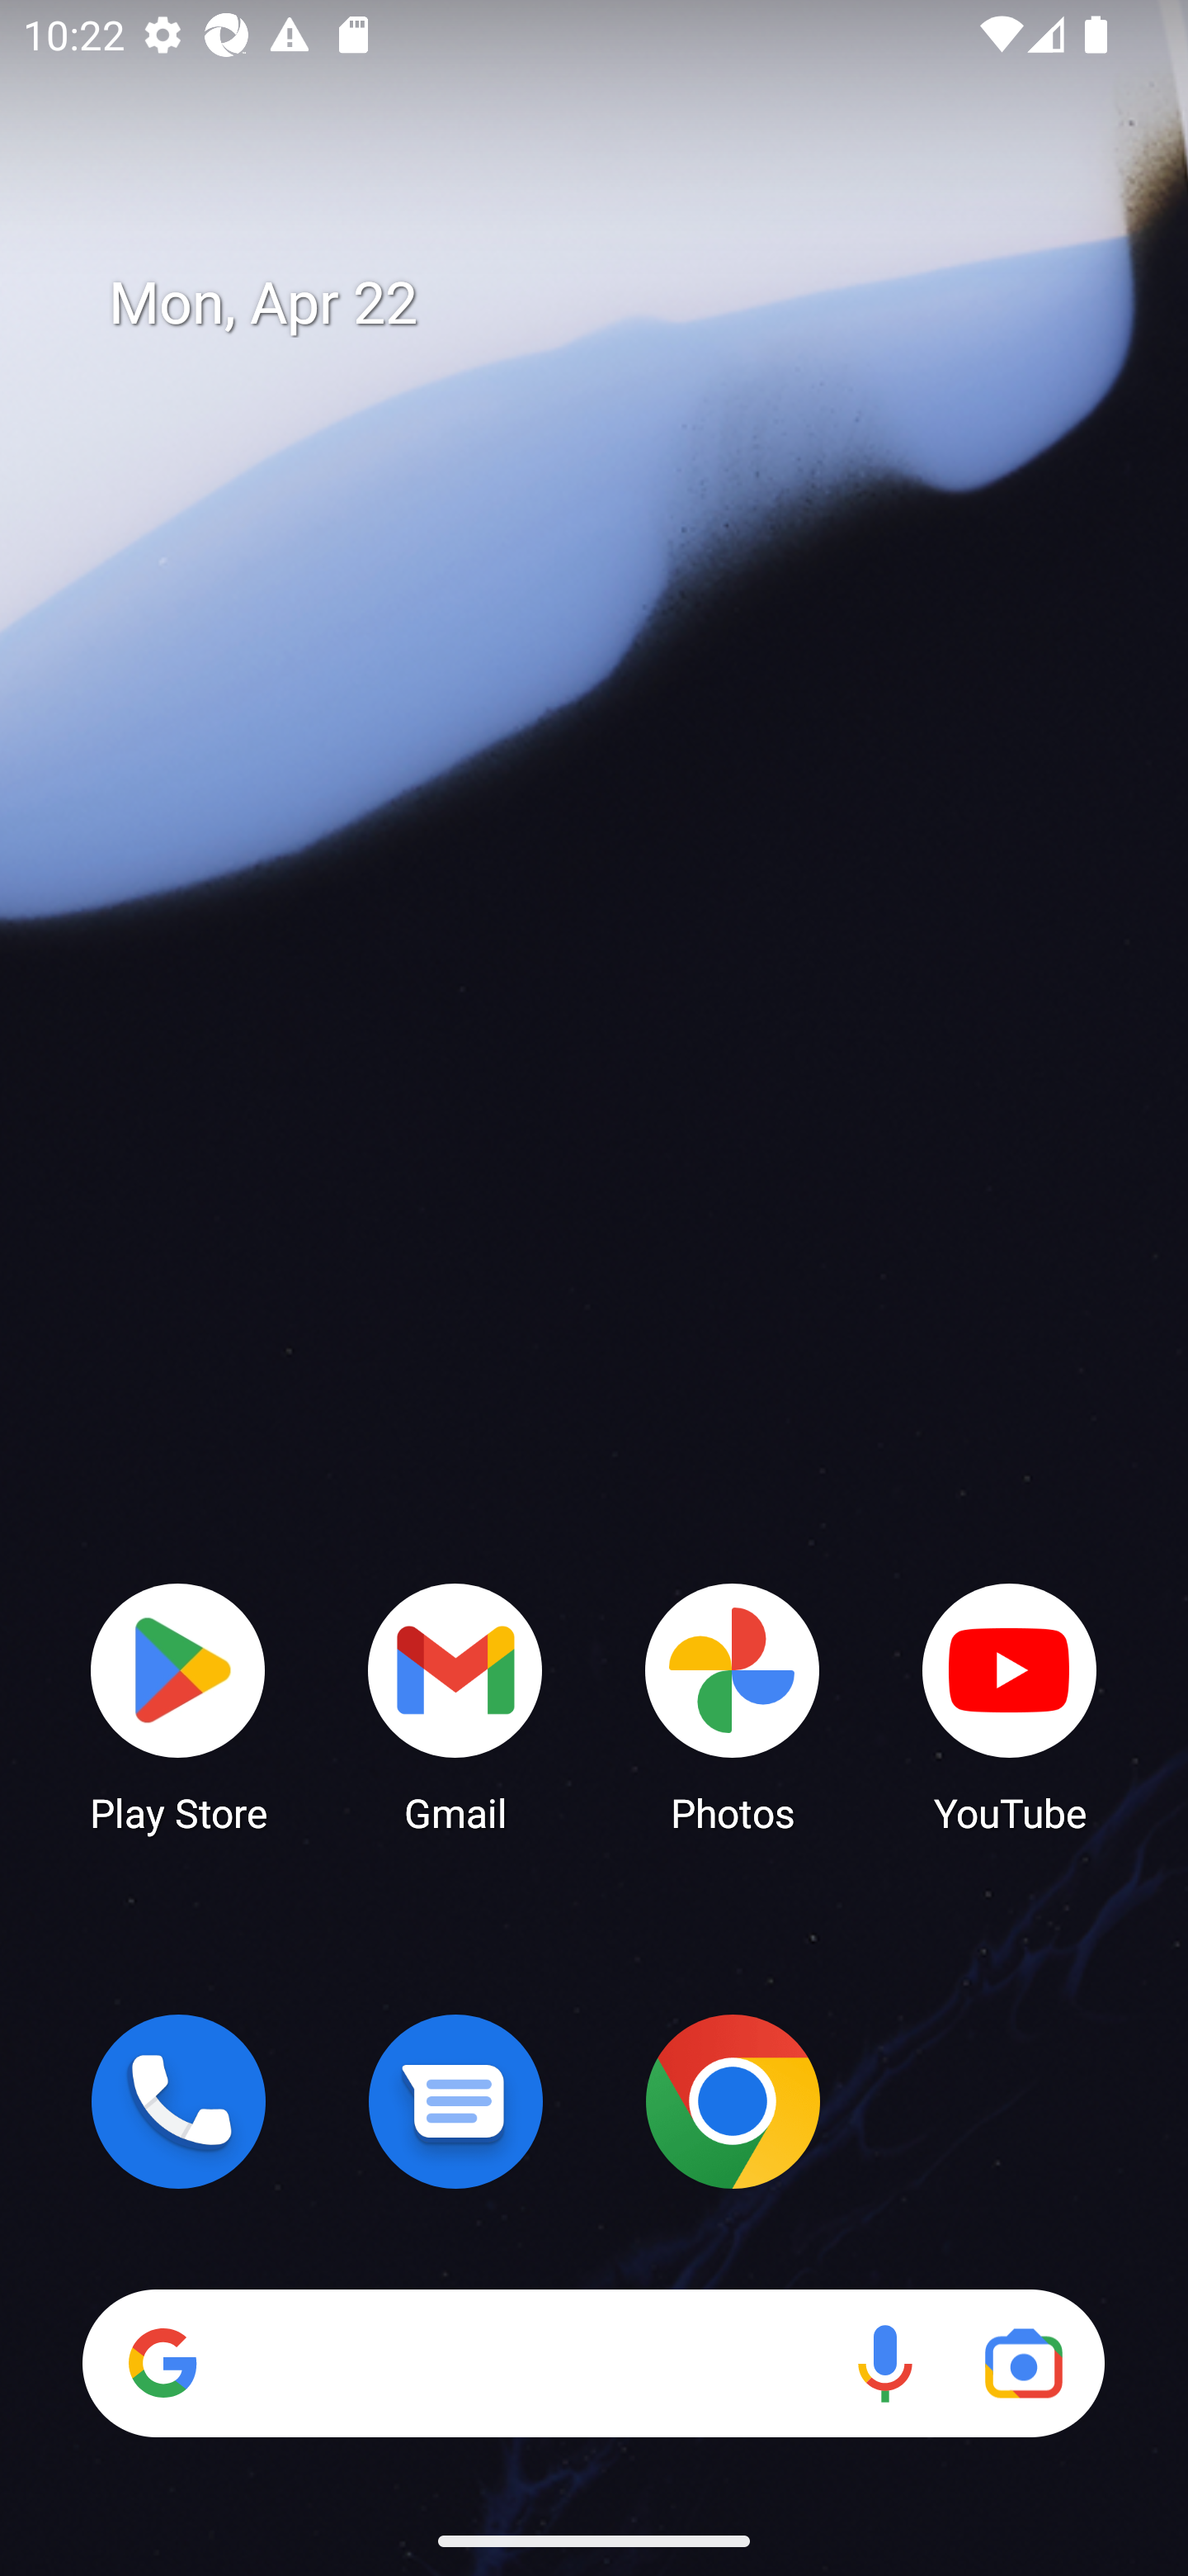  Describe the element at coordinates (178, 1706) in the screenshot. I see `Play Store` at that location.